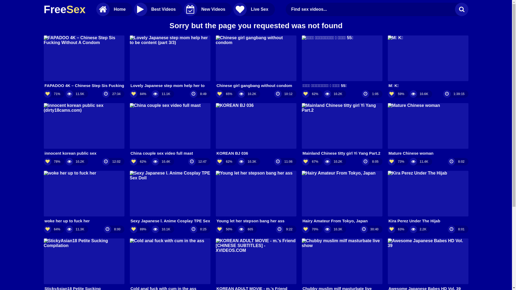  What do you see at coordinates (114, 9) in the screenshot?
I see `Home` at bounding box center [114, 9].